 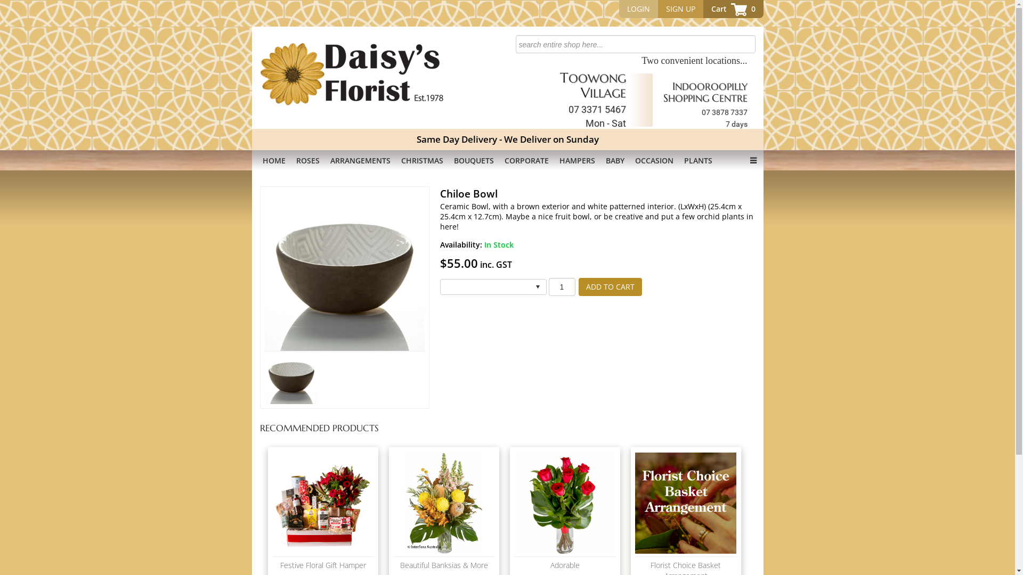 What do you see at coordinates (733, 9) in the screenshot?
I see `Cart 0` at bounding box center [733, 9].